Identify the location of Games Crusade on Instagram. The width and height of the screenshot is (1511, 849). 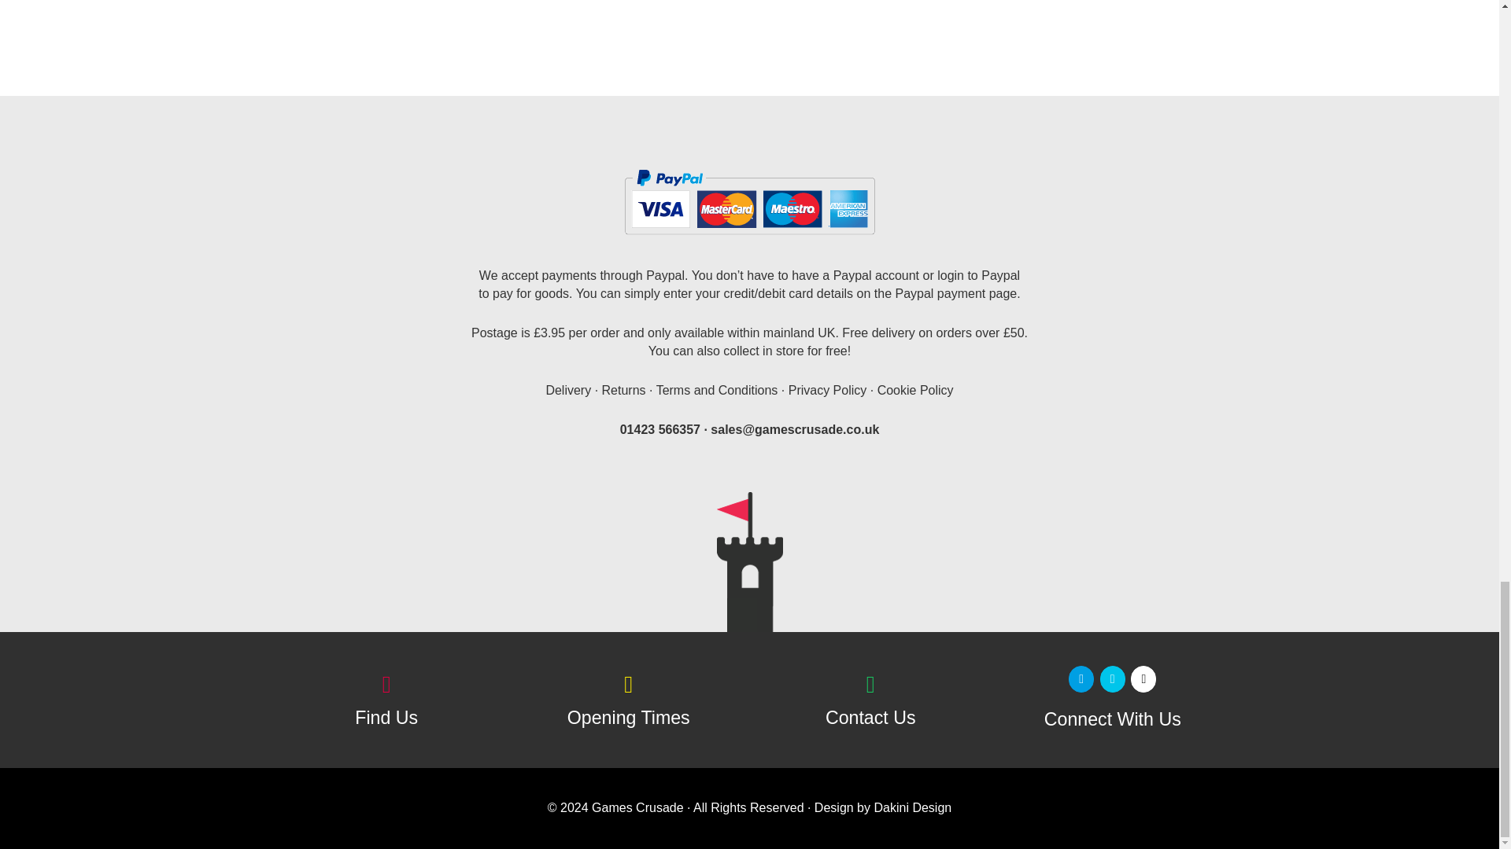
(1143, 679).